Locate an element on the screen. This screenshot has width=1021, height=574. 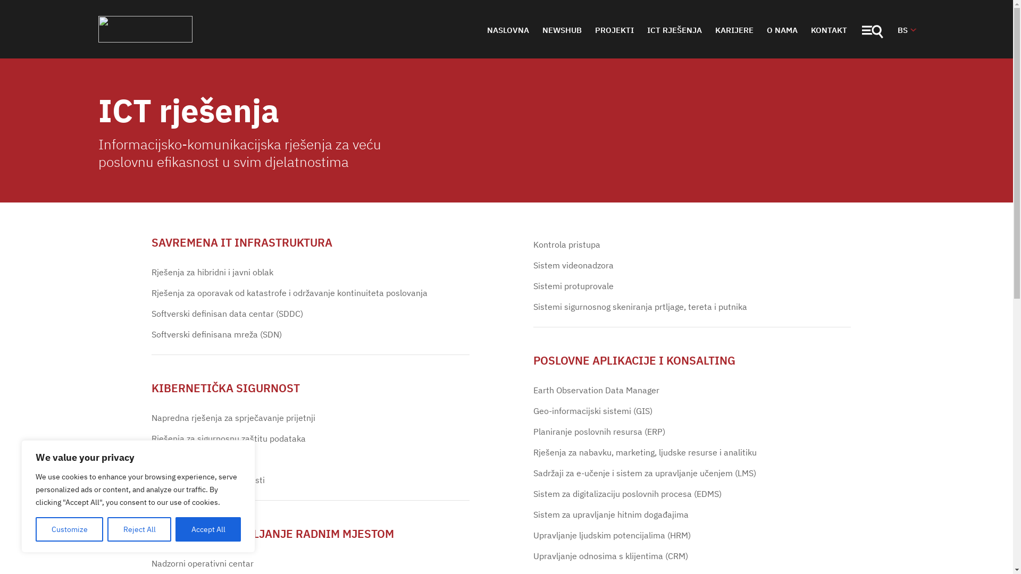
Sistemi protuprovale is located at coordinates (573, 286).